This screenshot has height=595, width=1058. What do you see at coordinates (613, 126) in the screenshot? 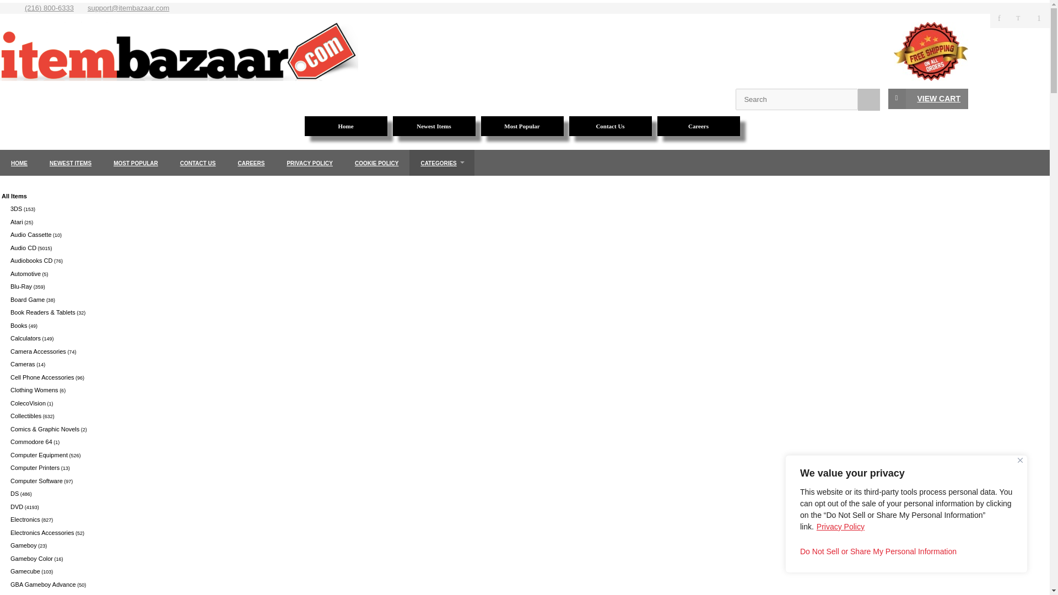
I see `Contact Us` at bounding box center [613, 126].